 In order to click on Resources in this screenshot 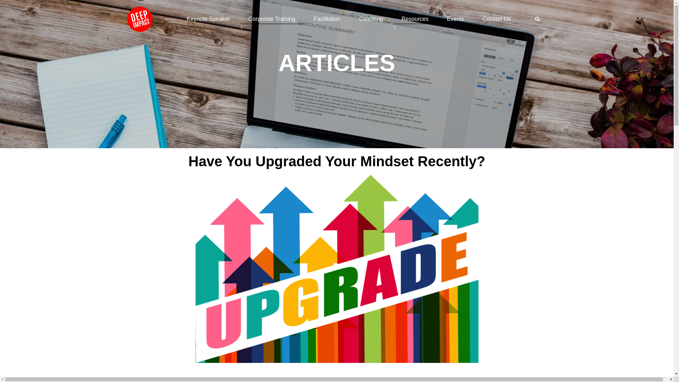, I will do `click(414, 19)`.